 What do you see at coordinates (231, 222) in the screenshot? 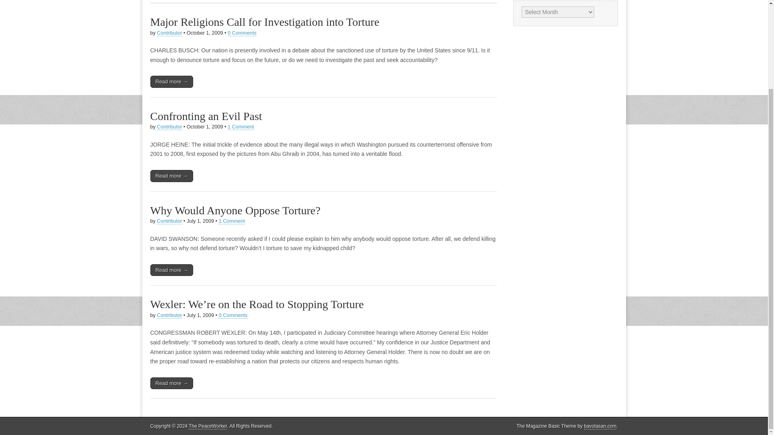
I see `1 Comment` at bounding box center [231, 222].